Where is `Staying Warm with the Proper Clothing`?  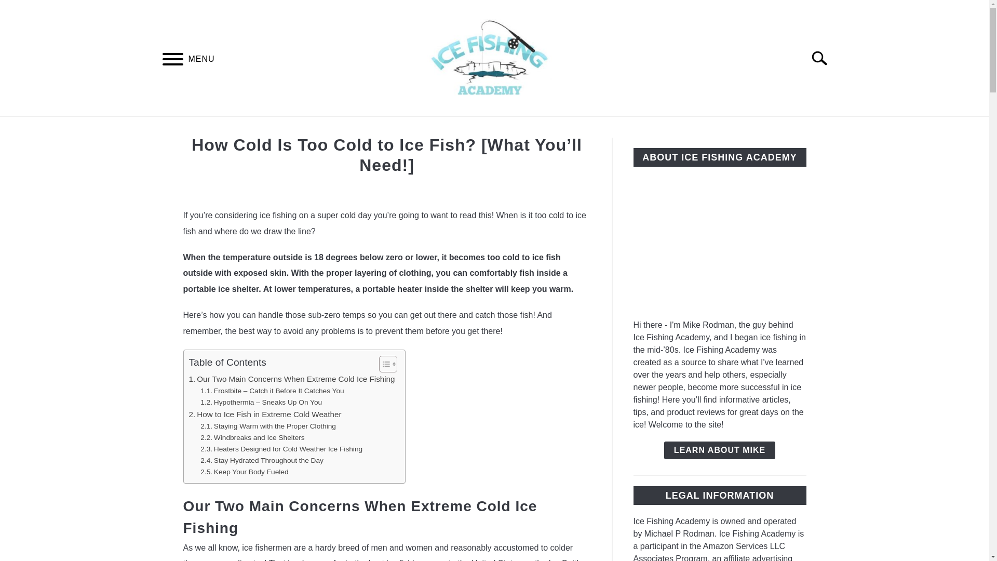
Staying Warm with the Proper Clothing is located at coordinates (268, 426).